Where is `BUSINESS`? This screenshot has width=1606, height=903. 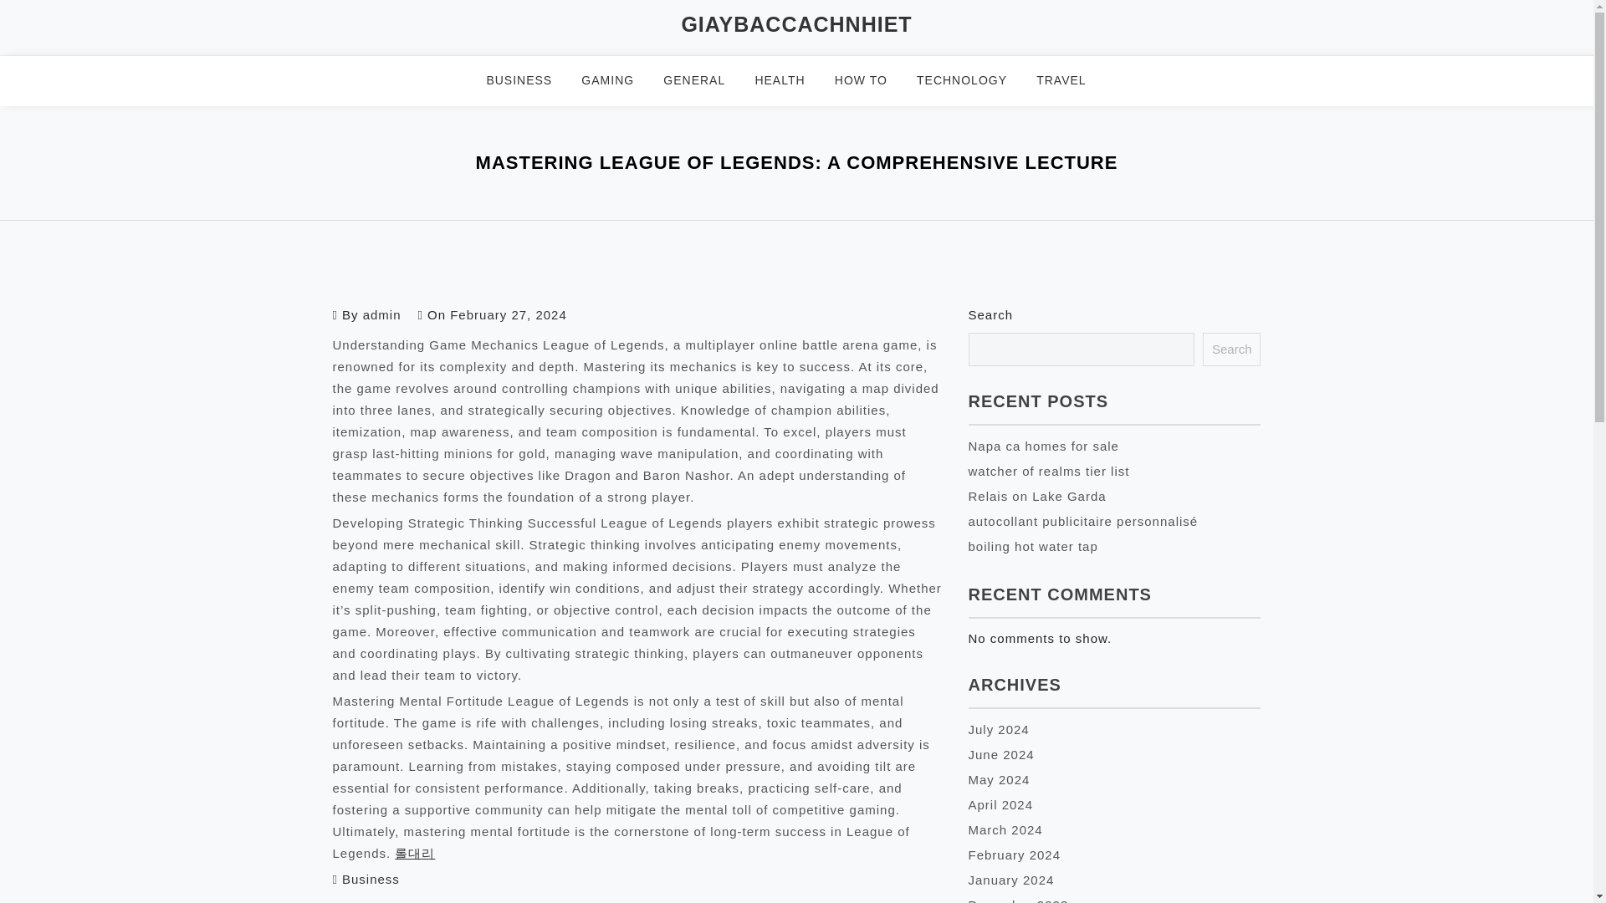 BUSINESS is located at coordinates (529, 80).